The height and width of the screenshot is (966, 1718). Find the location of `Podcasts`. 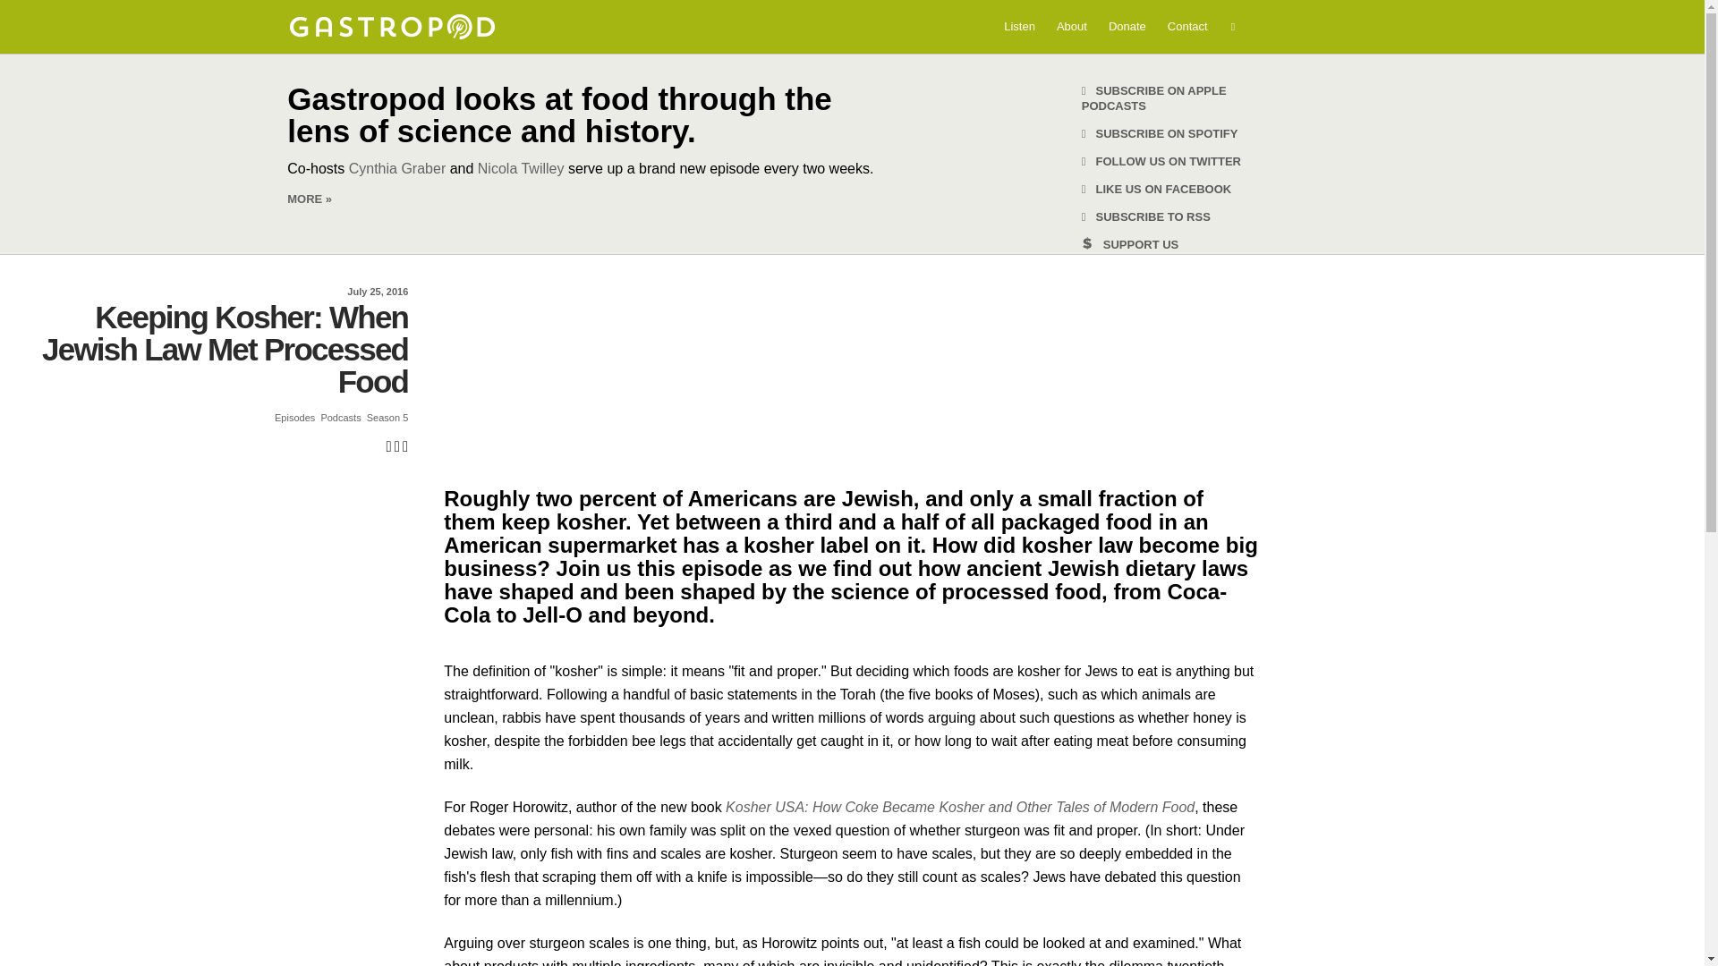

Podcasts is located at coordinates (340, 418).